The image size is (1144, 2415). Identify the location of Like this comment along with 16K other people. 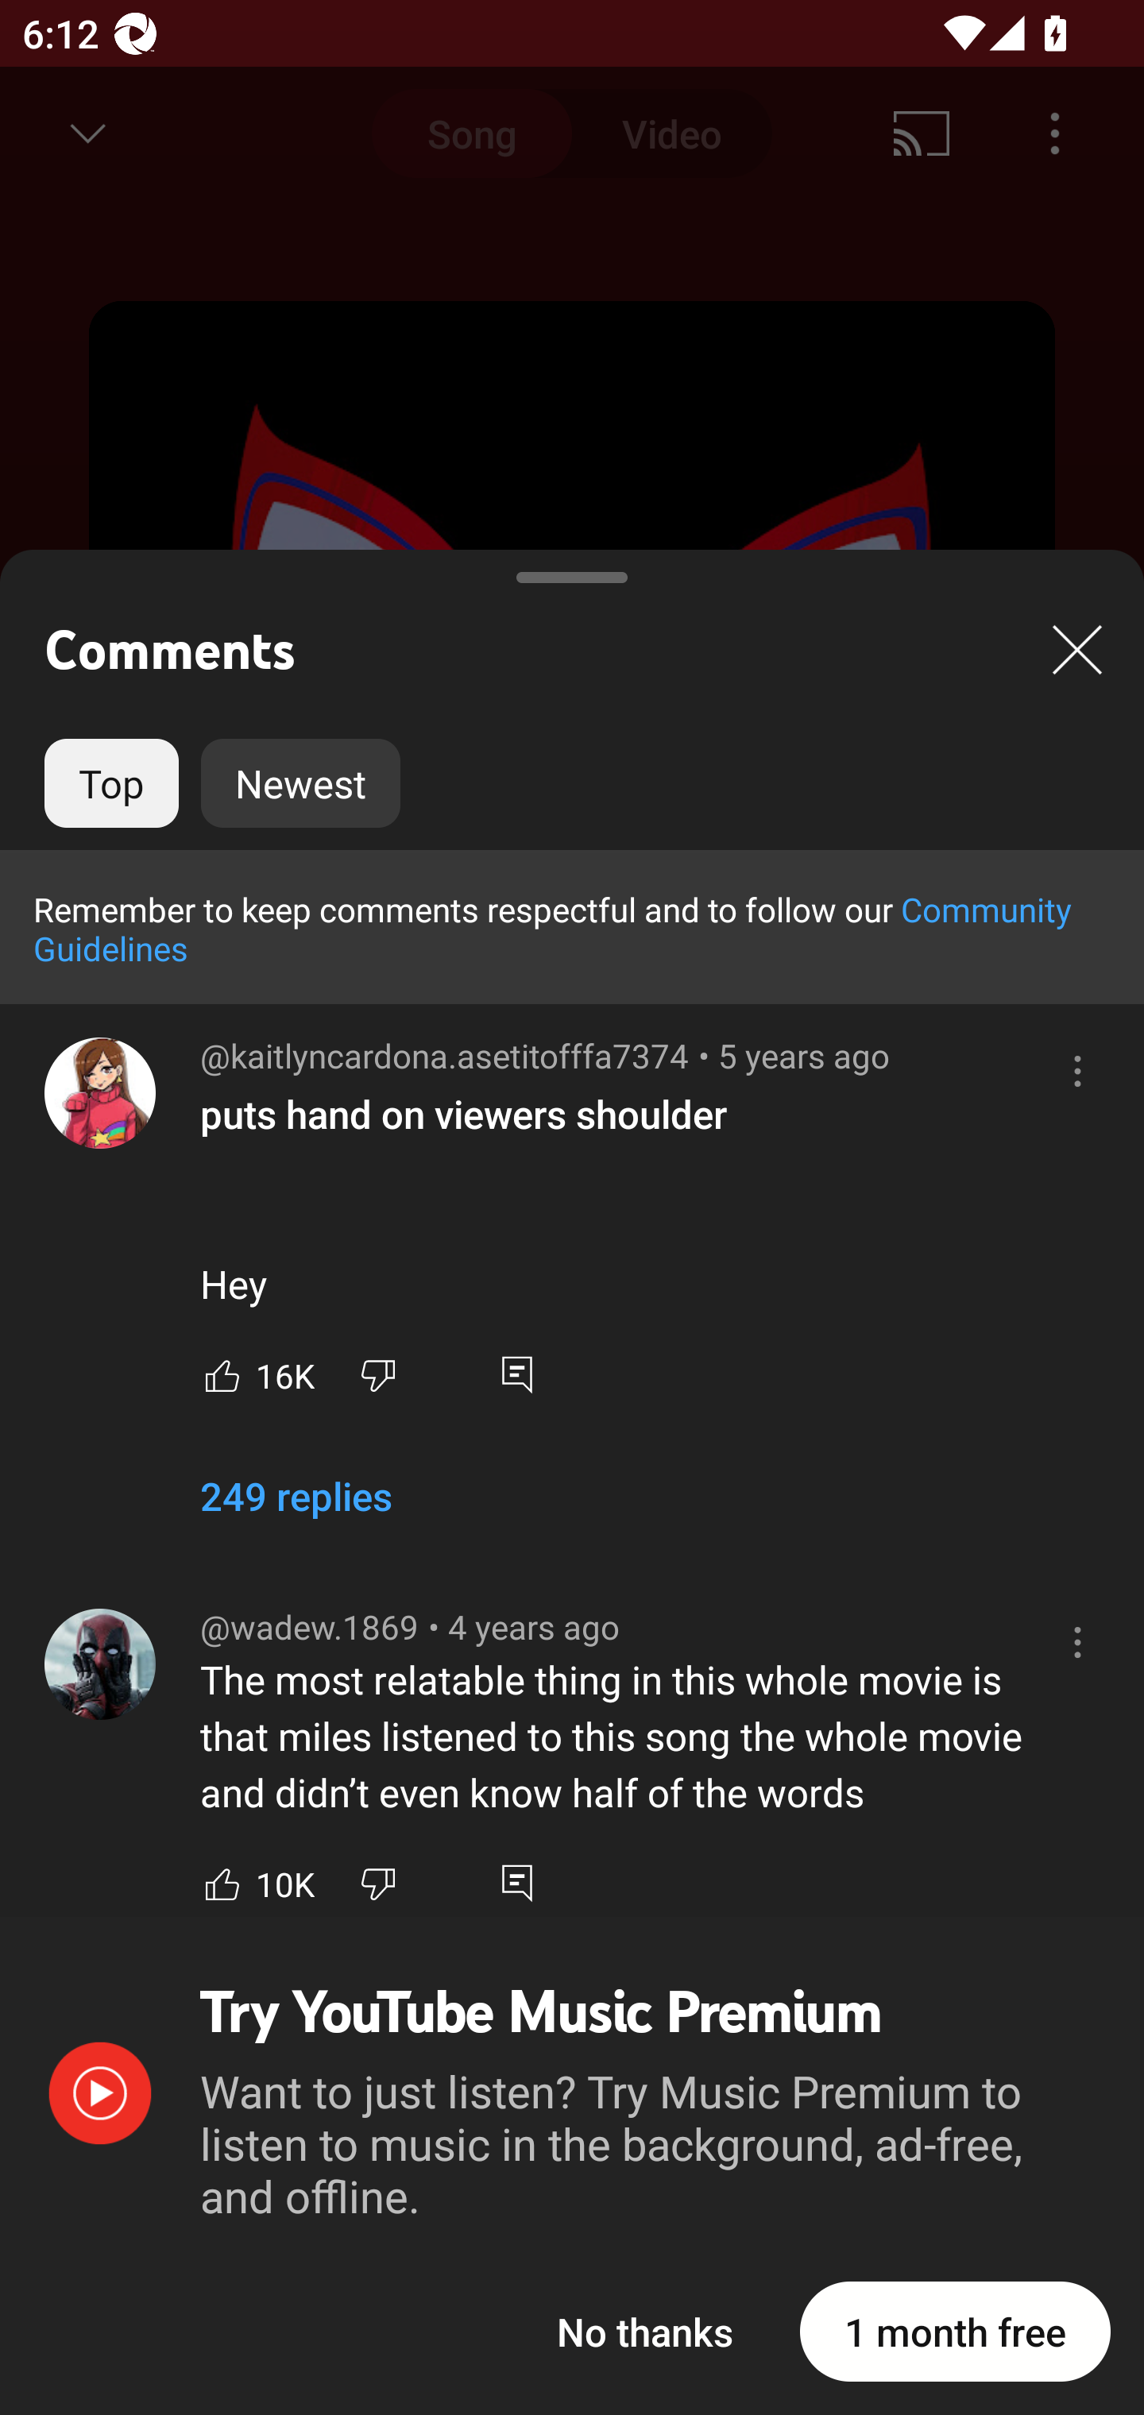
(222, 1374).